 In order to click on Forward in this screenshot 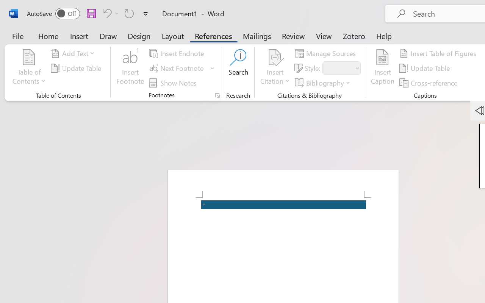, I will do `click(22, 27)`.